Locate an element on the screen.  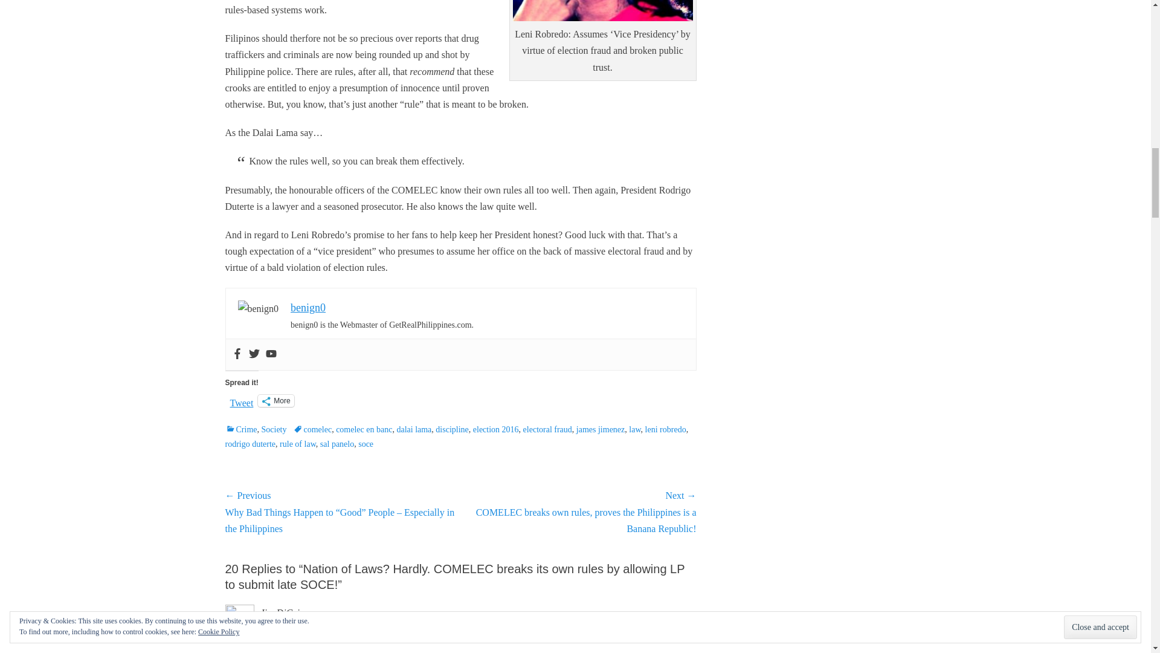
comelec is located at coordinates (312, 429).